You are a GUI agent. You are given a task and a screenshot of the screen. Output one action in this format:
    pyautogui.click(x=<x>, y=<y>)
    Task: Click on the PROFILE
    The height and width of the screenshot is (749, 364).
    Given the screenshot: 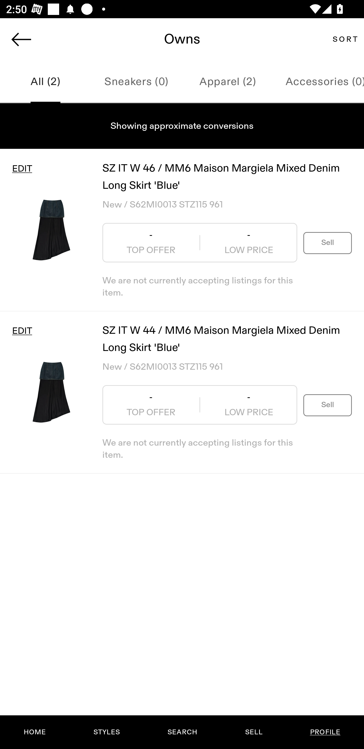 What is the action you would take?
    pyautogui.click(x=325, y=732)
    